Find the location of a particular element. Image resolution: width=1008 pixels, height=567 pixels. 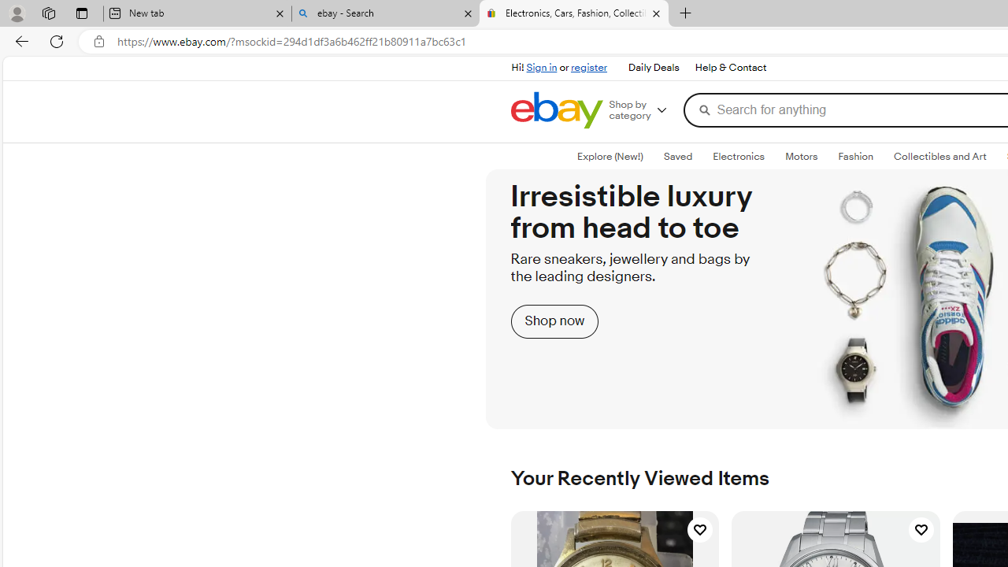

Daily Deals is located at coordinates (654, 68).